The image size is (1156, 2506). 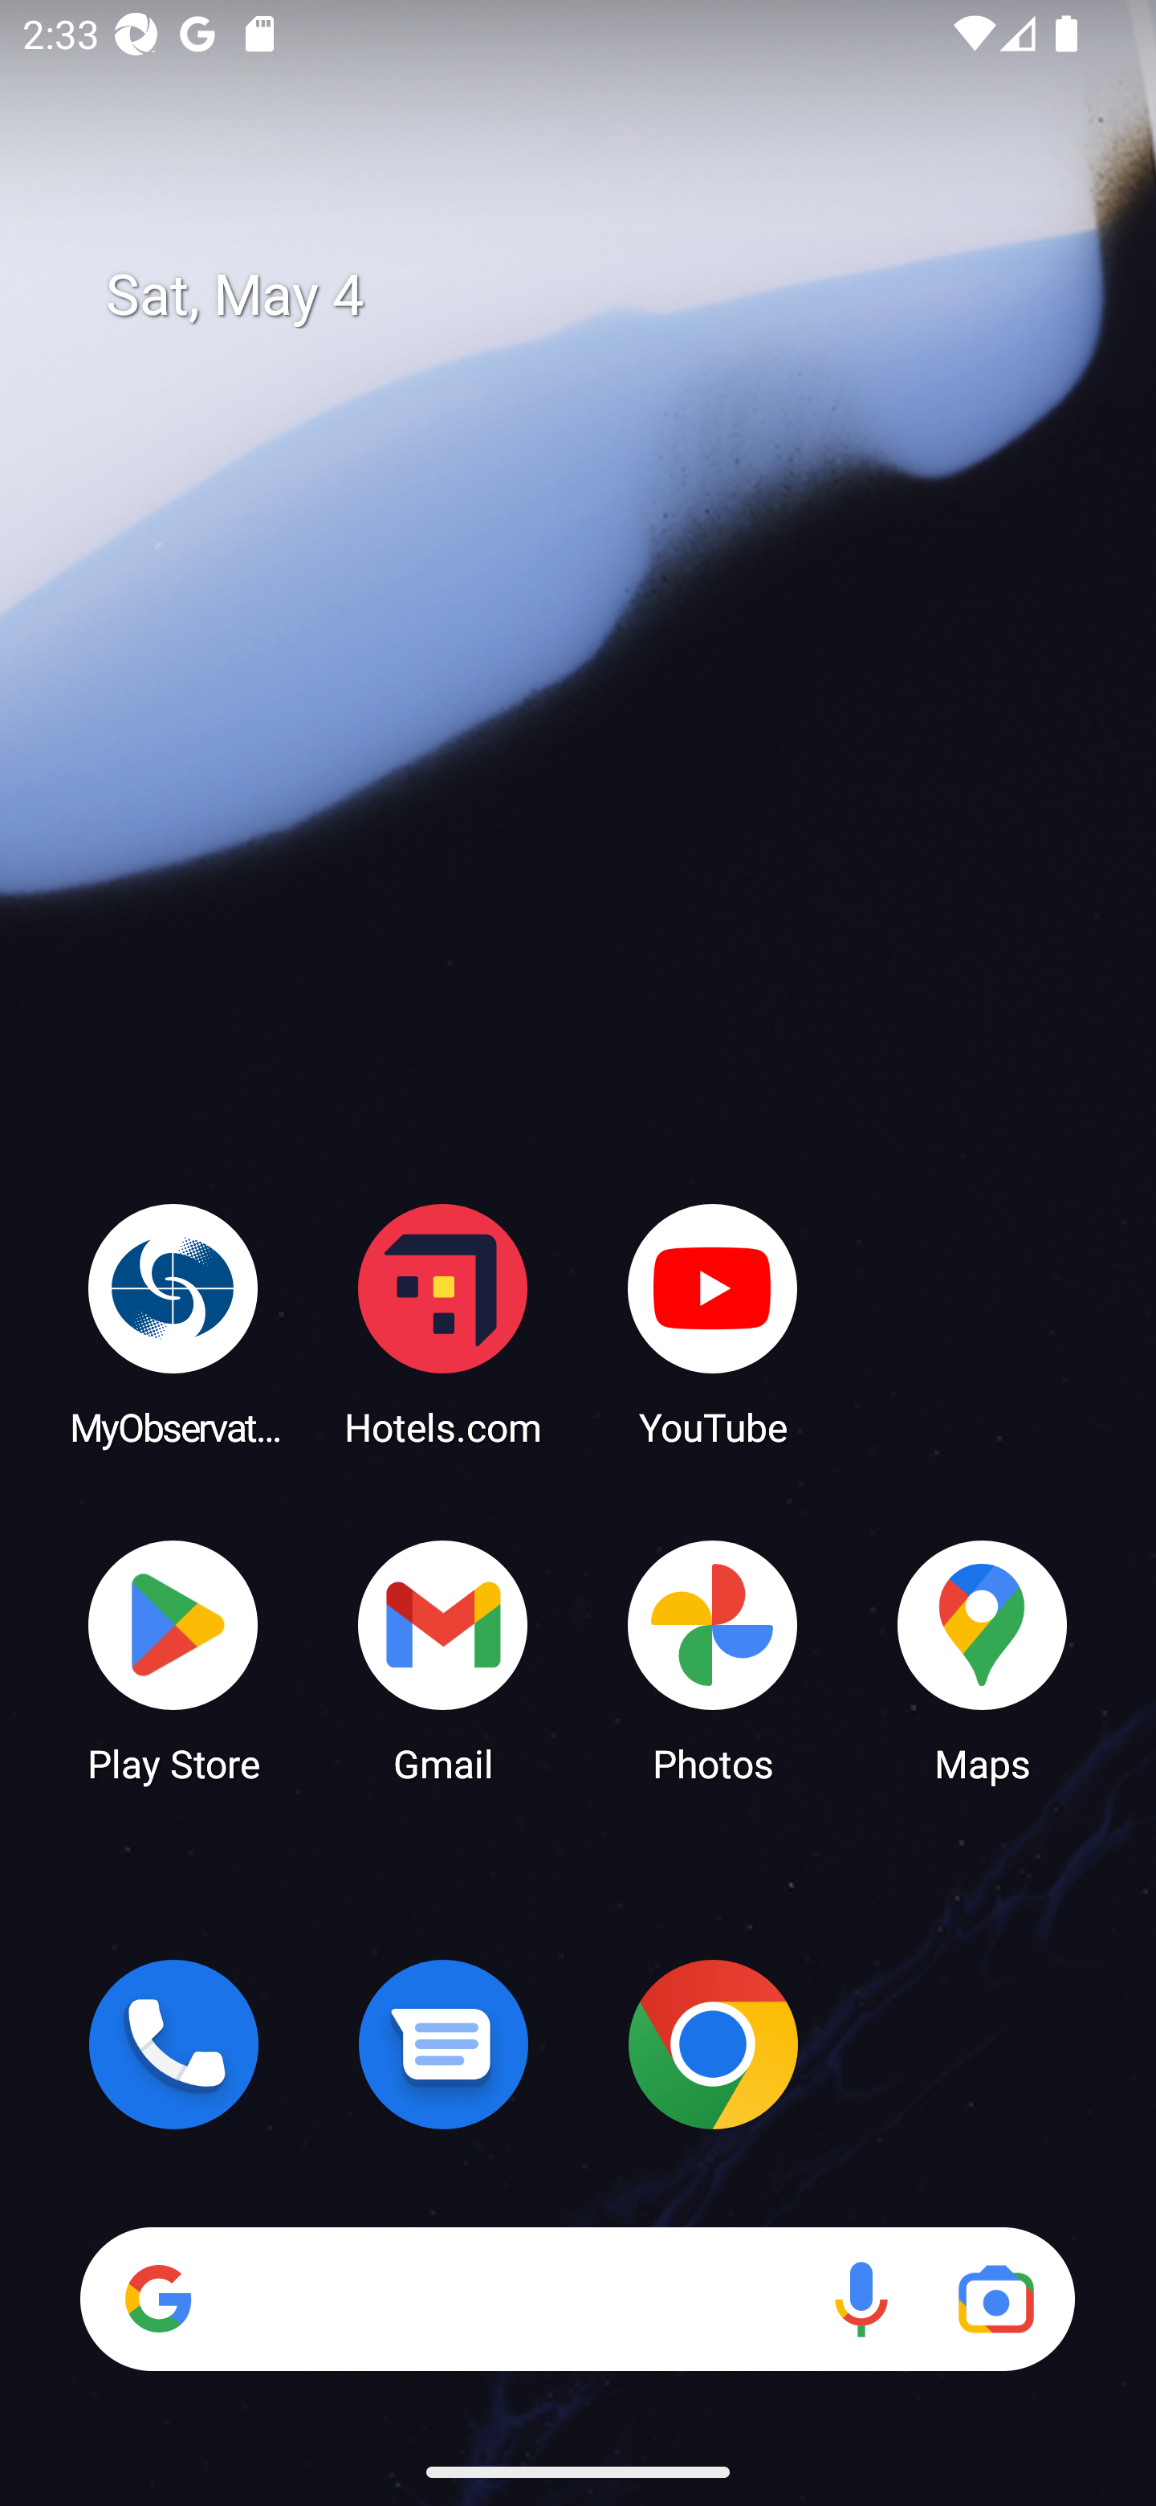 What do you see at coordinates (995, 2299) in the screenshot?
I see `Google Lens` at bounding box center [995, 2299].